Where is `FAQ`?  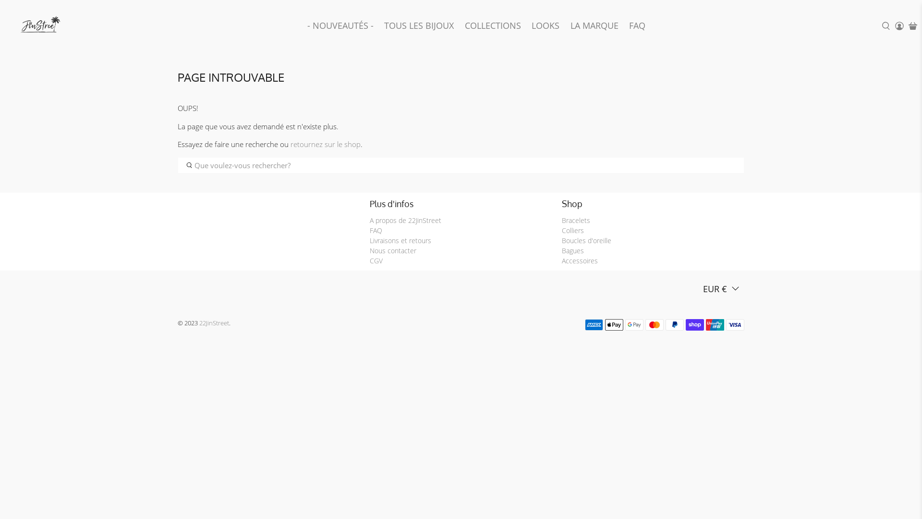
FAQ is located at coordinates (376, 231).